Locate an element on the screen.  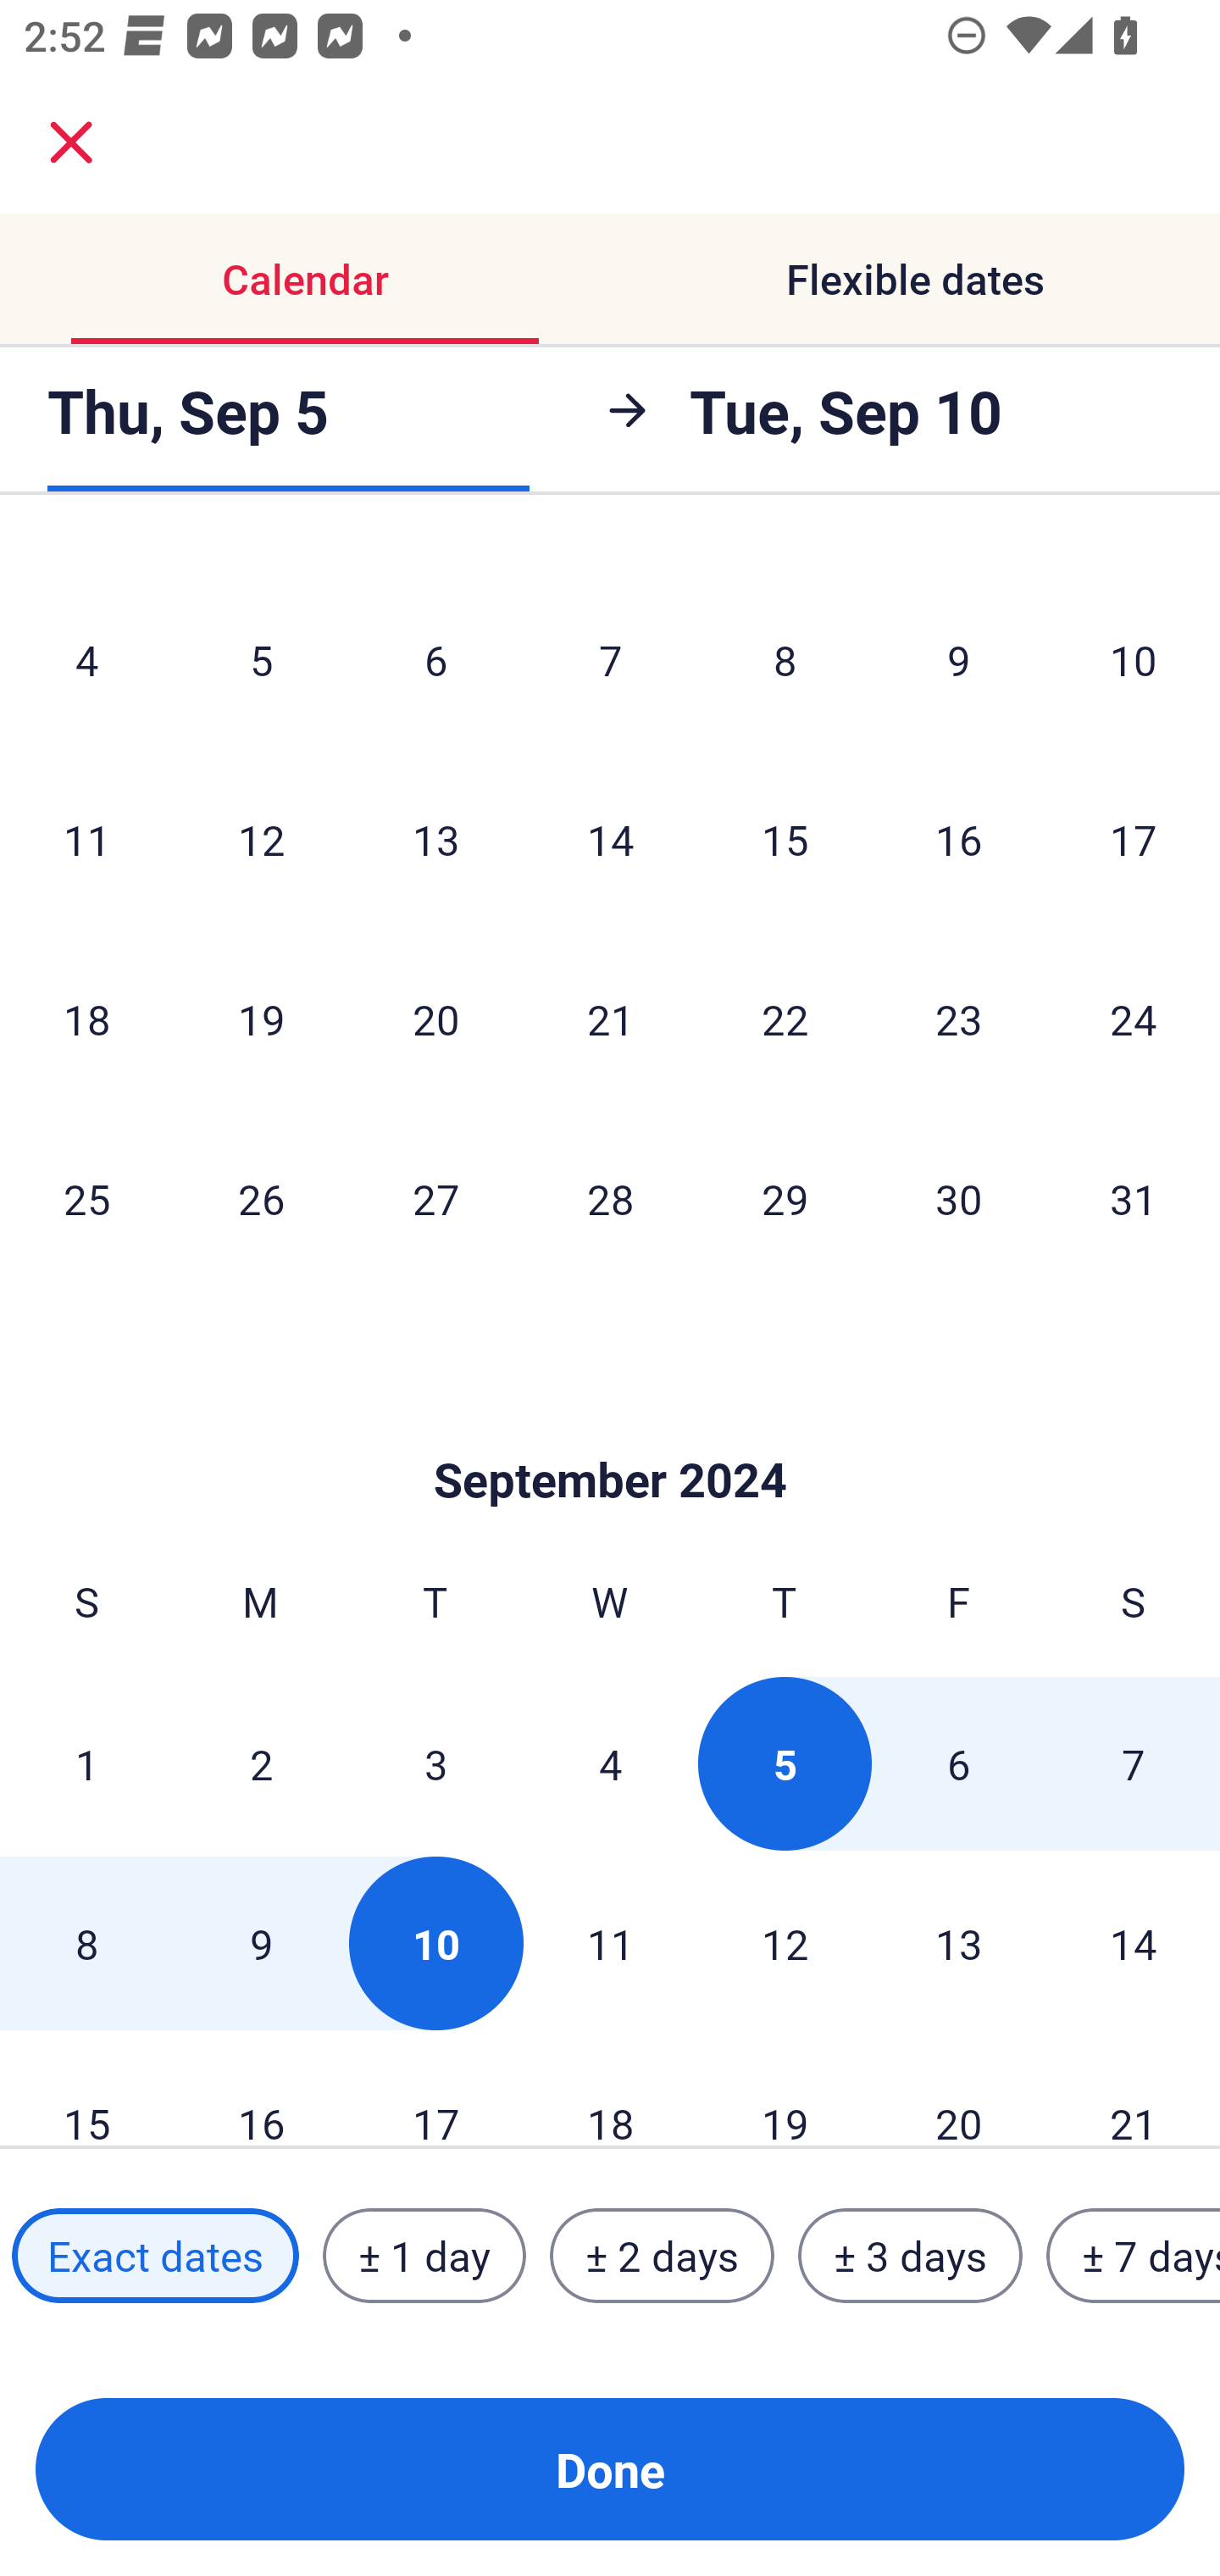
2 Monday, September 2, 2024 is located at coordinates (261, 1763).